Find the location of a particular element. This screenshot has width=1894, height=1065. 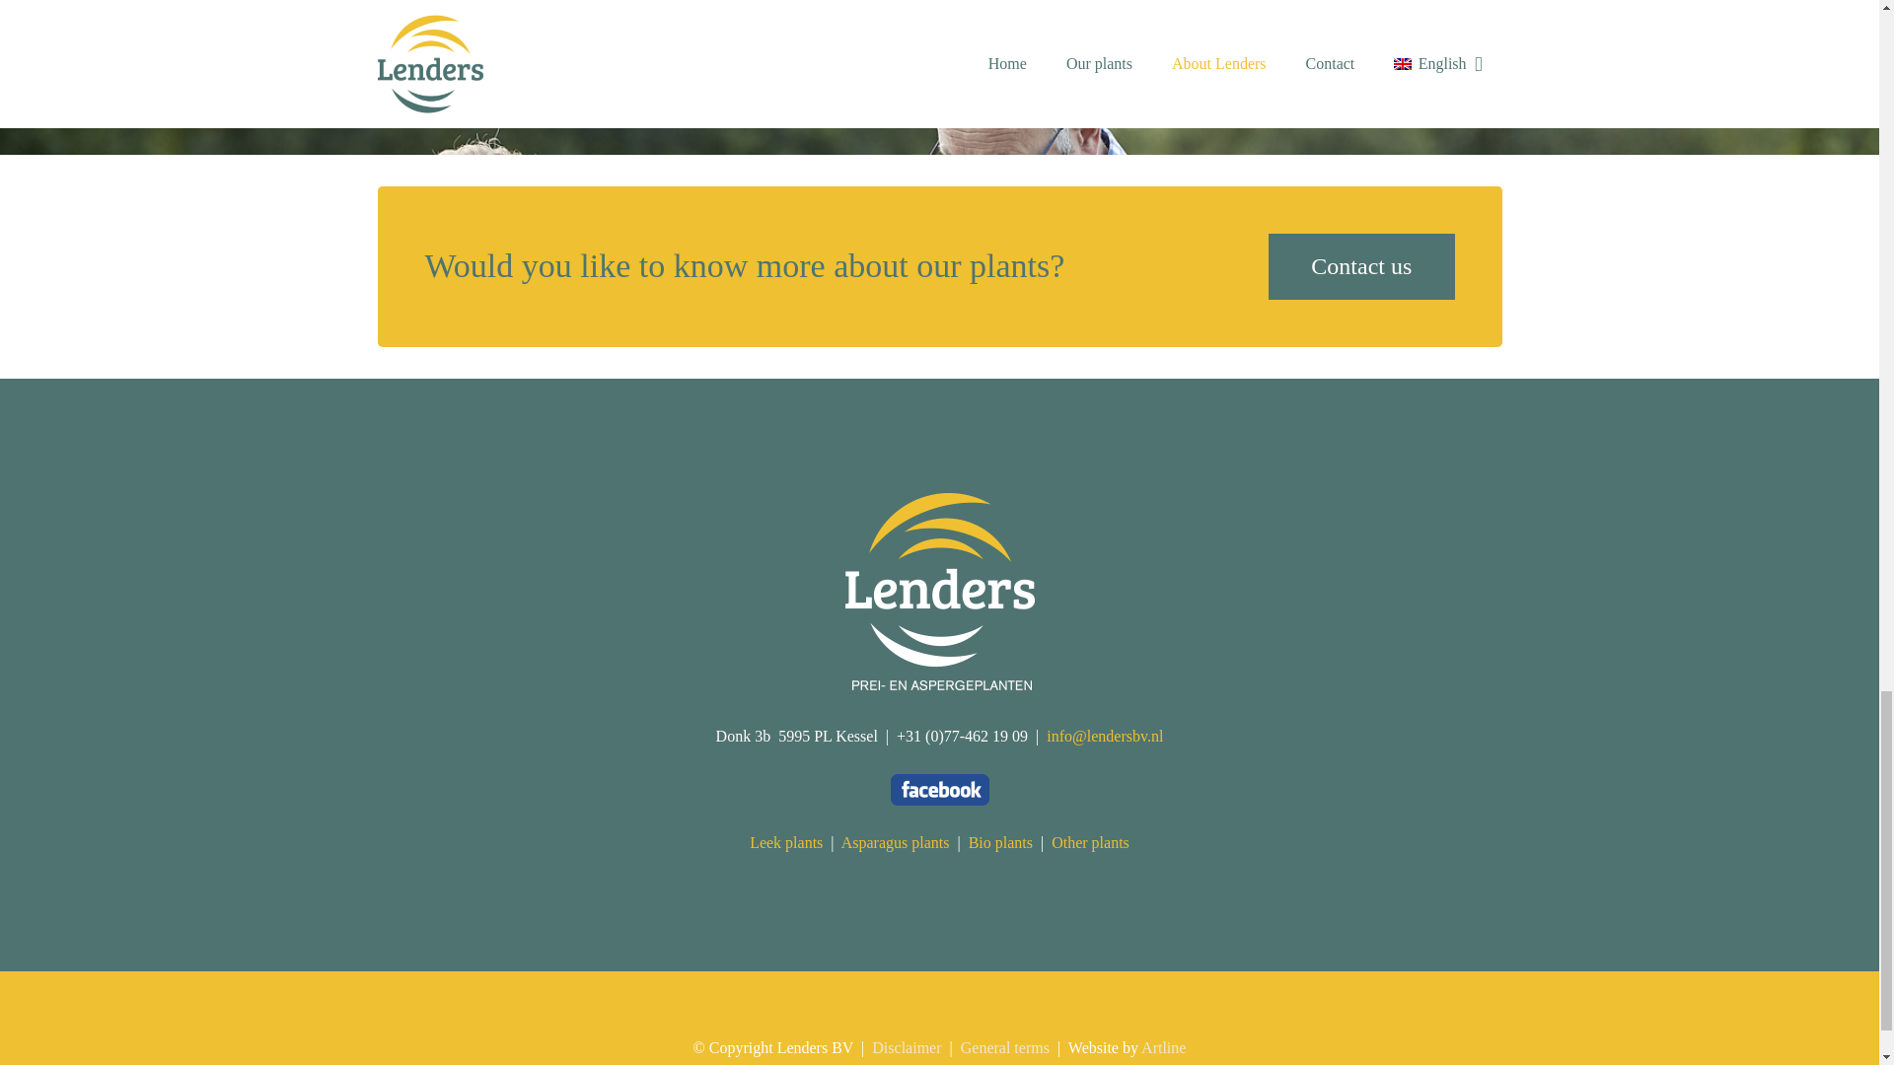

Other plants is located at coordinates (1089, 842).